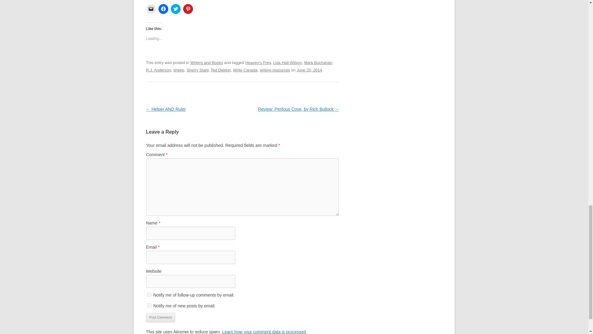 The image size is (593, 334). I want to click on Post Comment, so click(160, 317).